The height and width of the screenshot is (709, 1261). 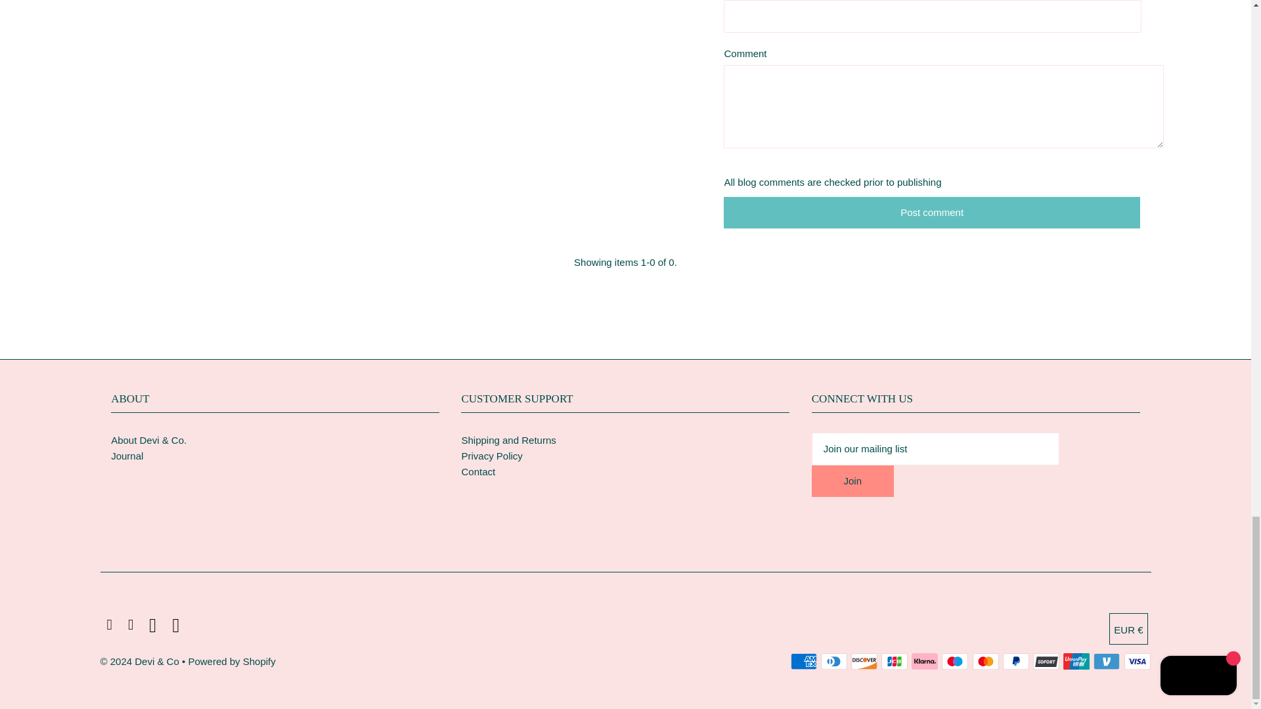 I want to click on Discover, so click(x=864, y=661).